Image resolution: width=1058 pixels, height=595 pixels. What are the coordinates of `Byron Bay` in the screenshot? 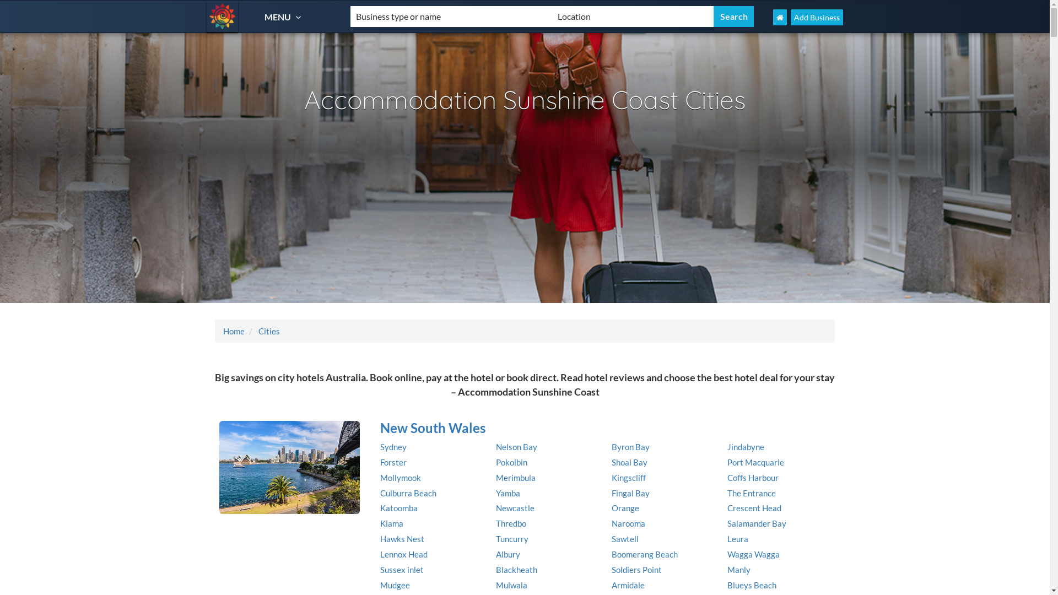 It's located at (630, 447).